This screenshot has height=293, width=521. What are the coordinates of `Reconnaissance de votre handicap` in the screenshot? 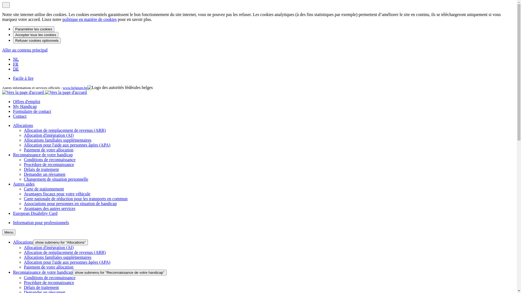 It's located at (43, 272).